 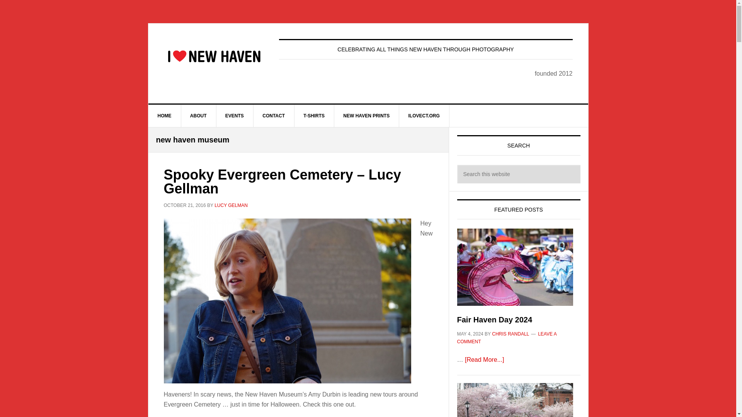 What do you see at coordinates (165, 116) in the screenshot?
I see `HOME` at bounding box center [165, 116].